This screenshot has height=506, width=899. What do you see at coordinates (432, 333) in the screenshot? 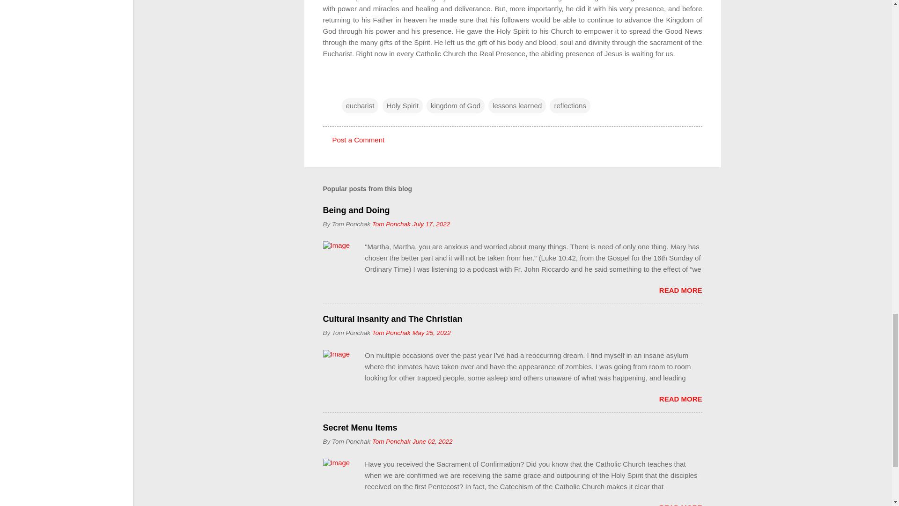
I see `May 25, 2022` at bounding box center [432, 333].